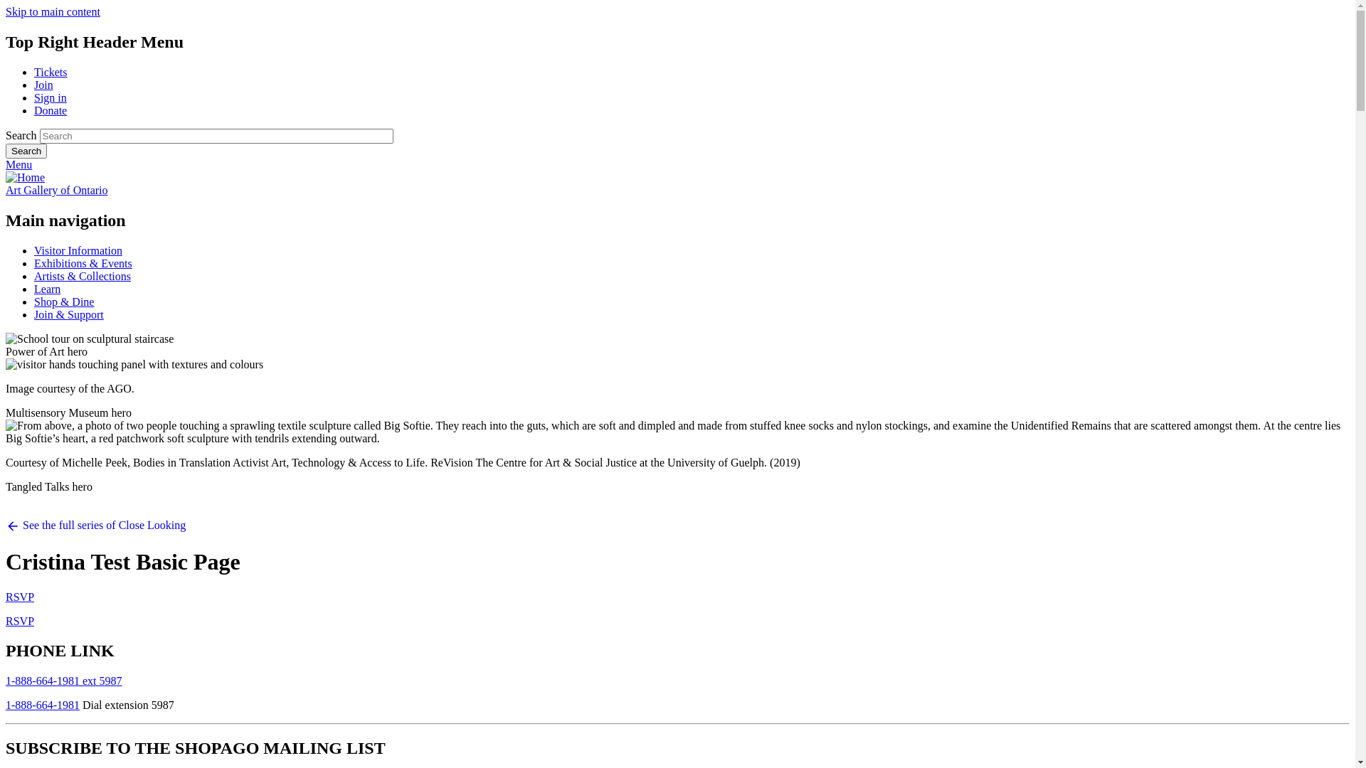 This screenshot has height=768, width=1366. I want to click on See the full series of Close Looking, so click(100, 519).